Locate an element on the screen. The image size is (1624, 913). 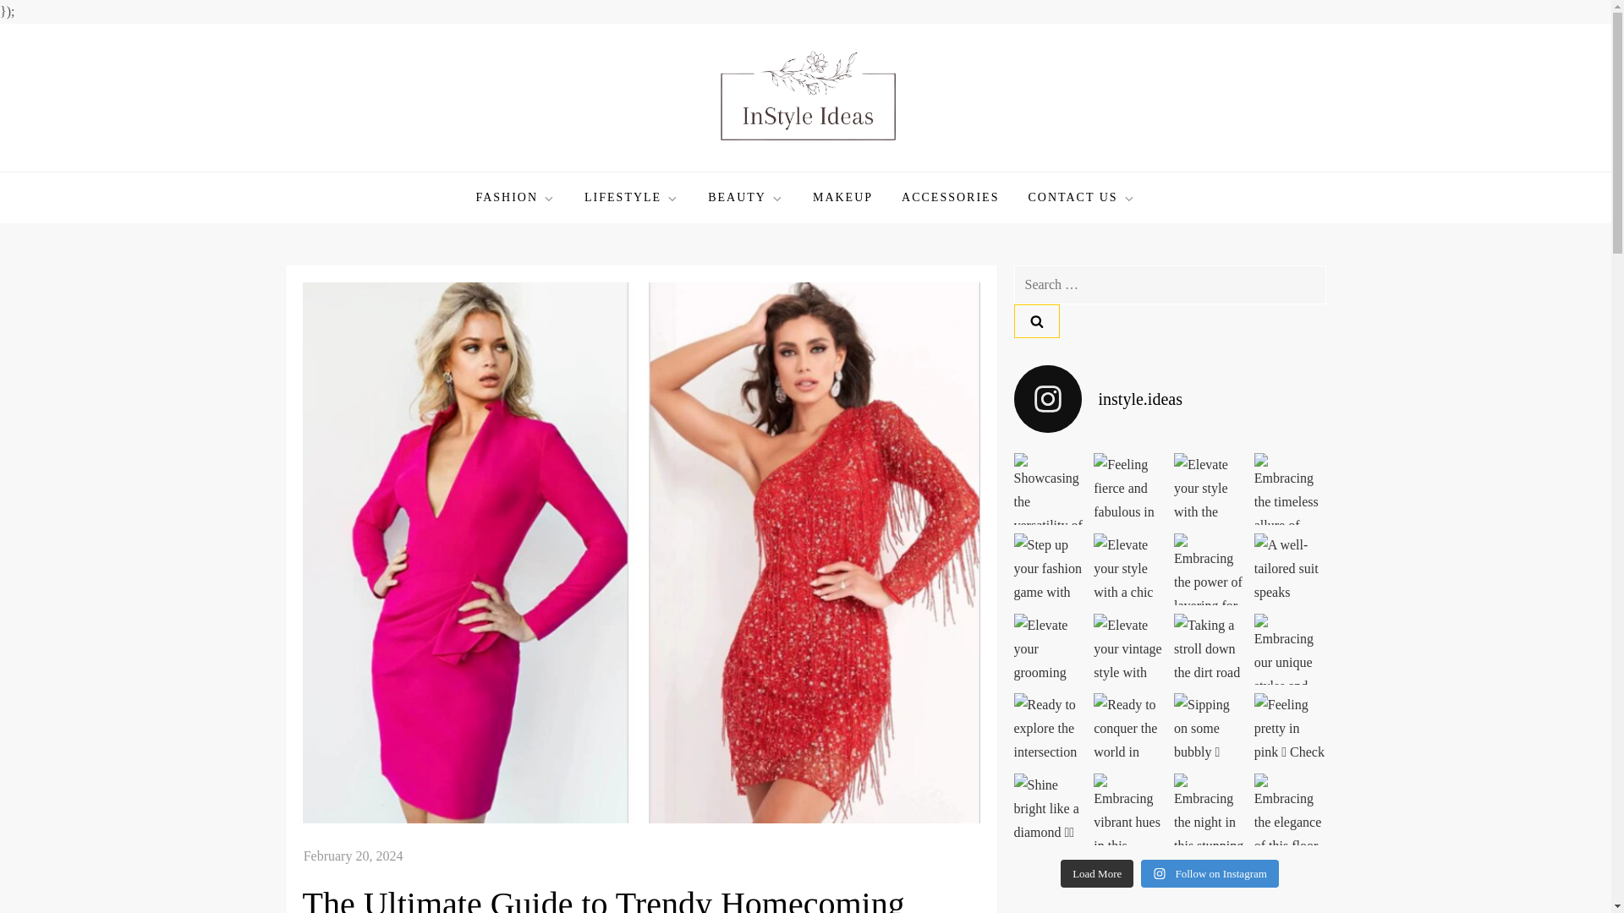
ACCESSORIES is located at coordinates (950, 198).